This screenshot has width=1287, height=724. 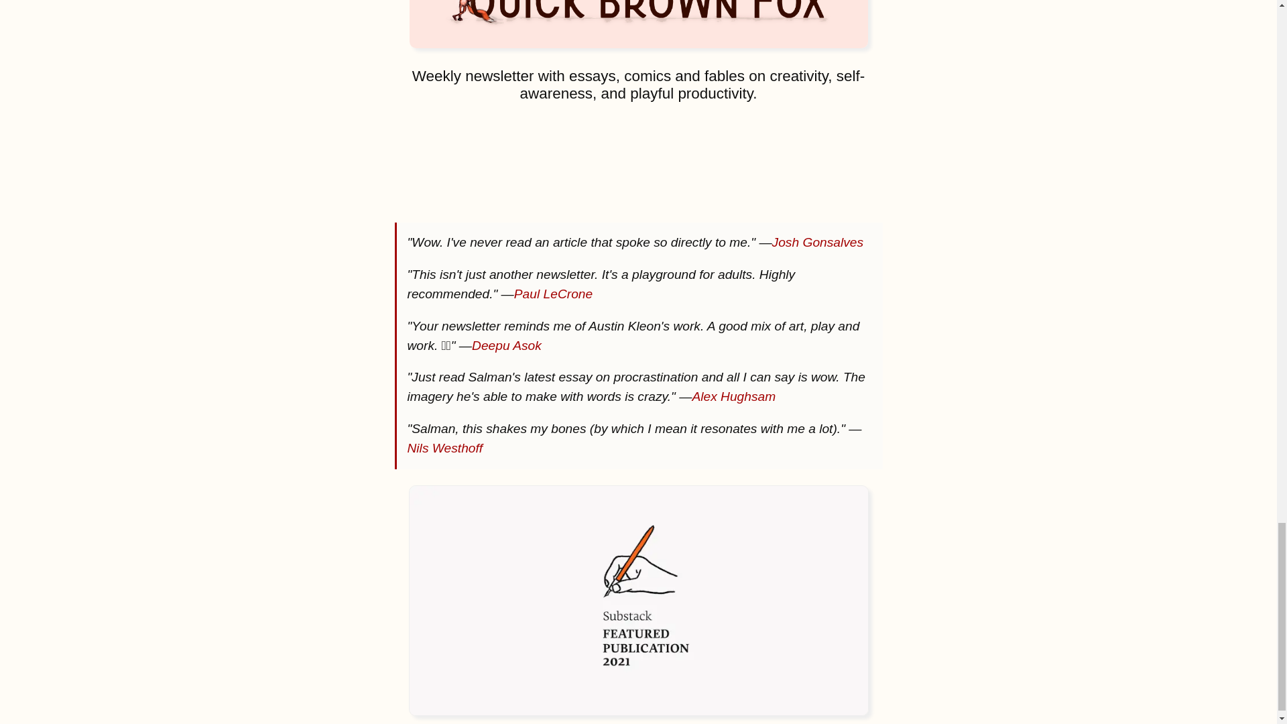 What do you see at coordinates (507, 345) in the screenshot?
I see `Deepu Asok` at bounding box center [507, 345].